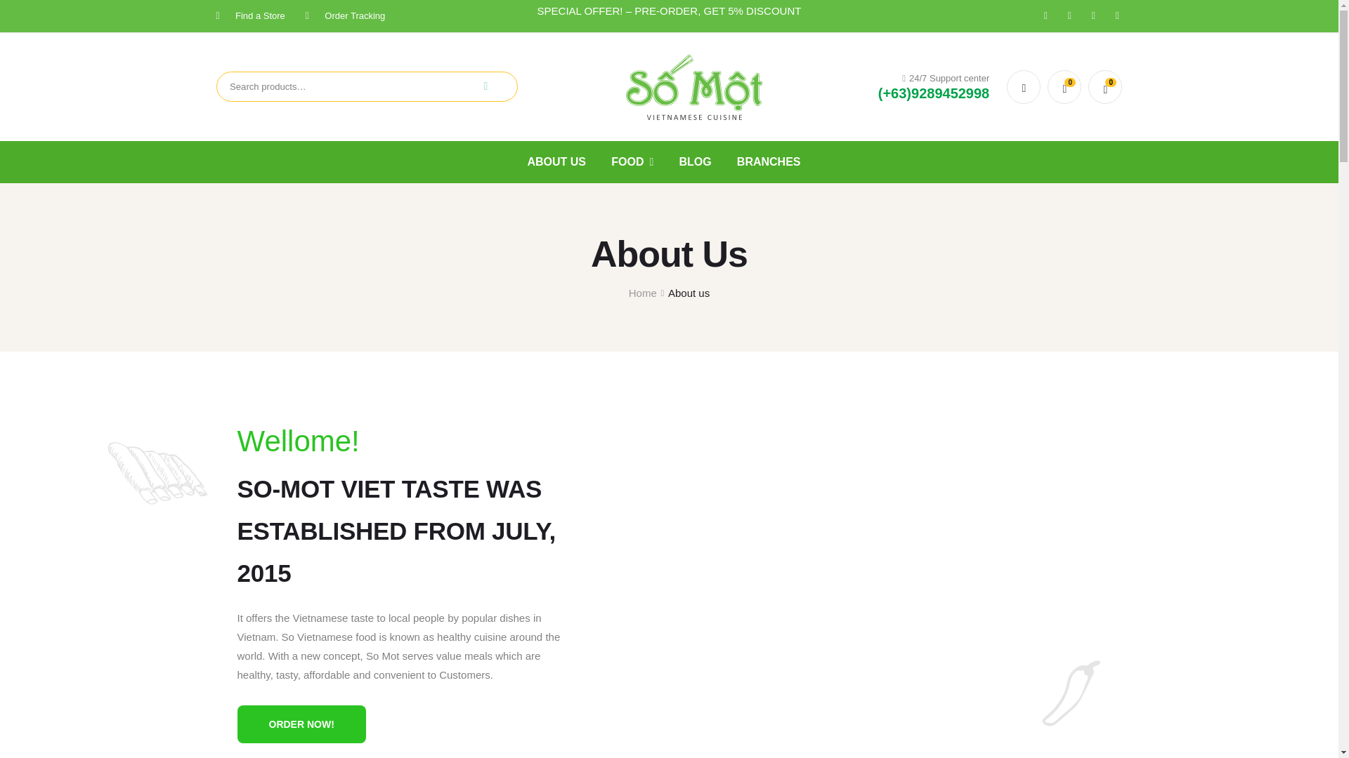 The height and width of the screenshot is (758, 1349). I want to click on ABOUT US, so click(556, 162).